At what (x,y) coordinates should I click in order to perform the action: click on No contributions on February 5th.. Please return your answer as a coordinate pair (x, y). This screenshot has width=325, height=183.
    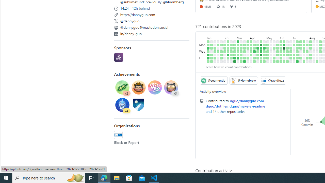
    Looking at the image, I should click on (225, 41).